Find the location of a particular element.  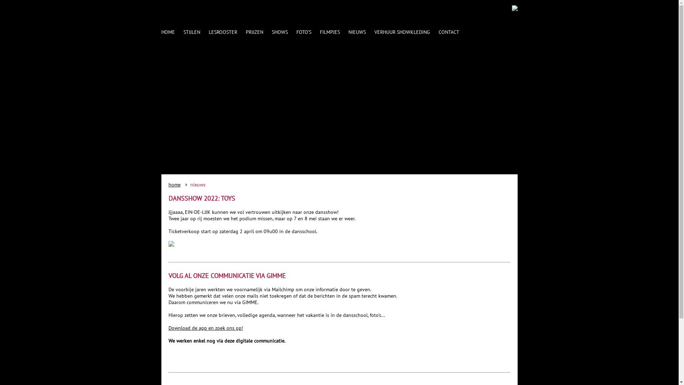

FOTO'S is located at coordinates (304, 32).